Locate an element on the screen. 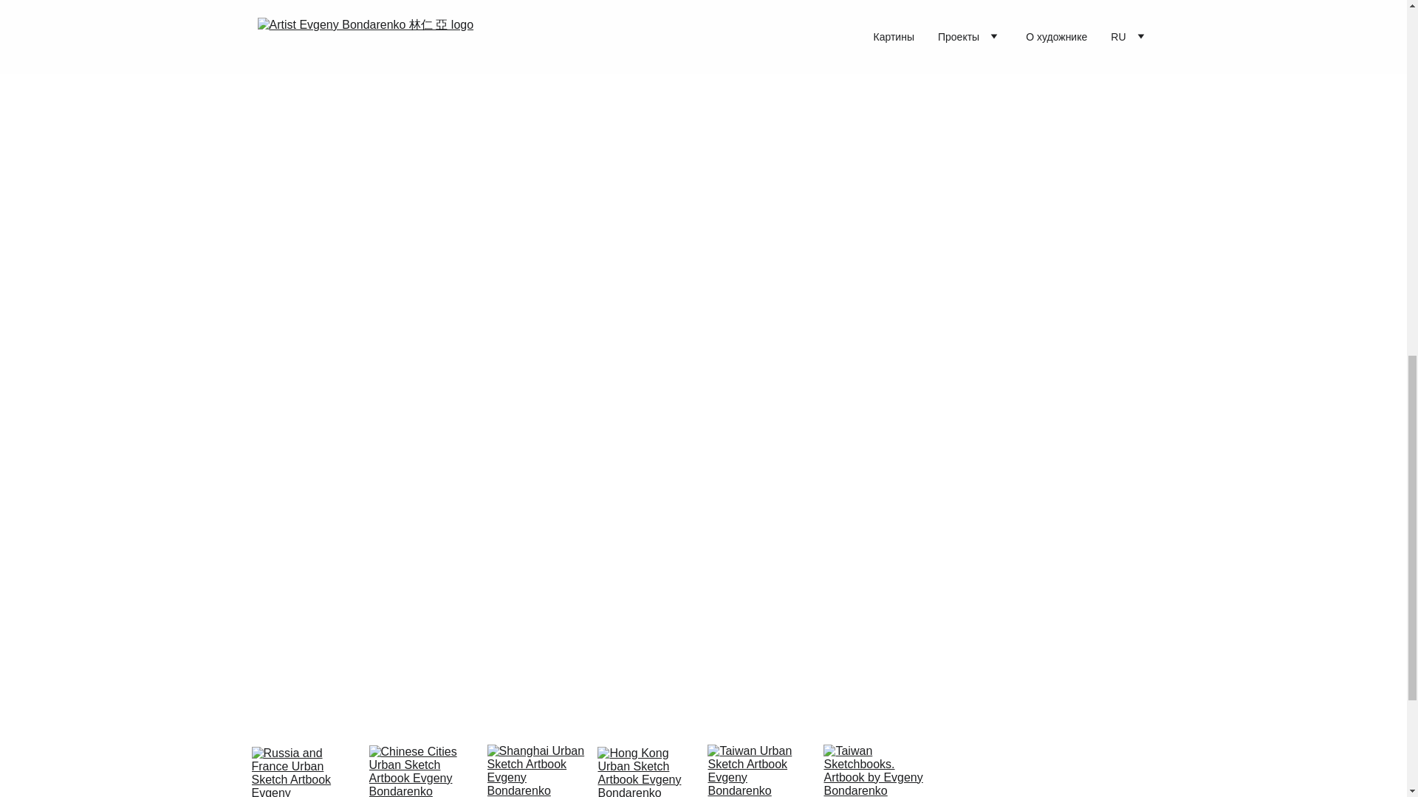 The image size is (1418, 797). Taiwan Sketchbooks. Artbook by Evgeny Bondarenko is located at coordinates (875, 770).